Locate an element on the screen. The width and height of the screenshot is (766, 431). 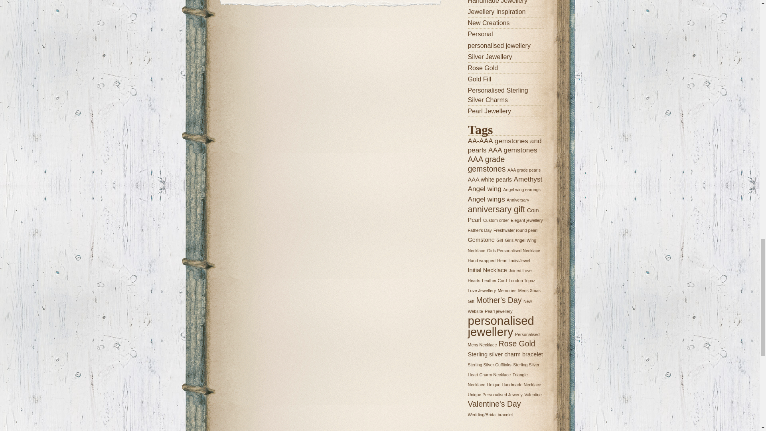
View all posts filed under Gold Fill is located at coordinates (505, 79).